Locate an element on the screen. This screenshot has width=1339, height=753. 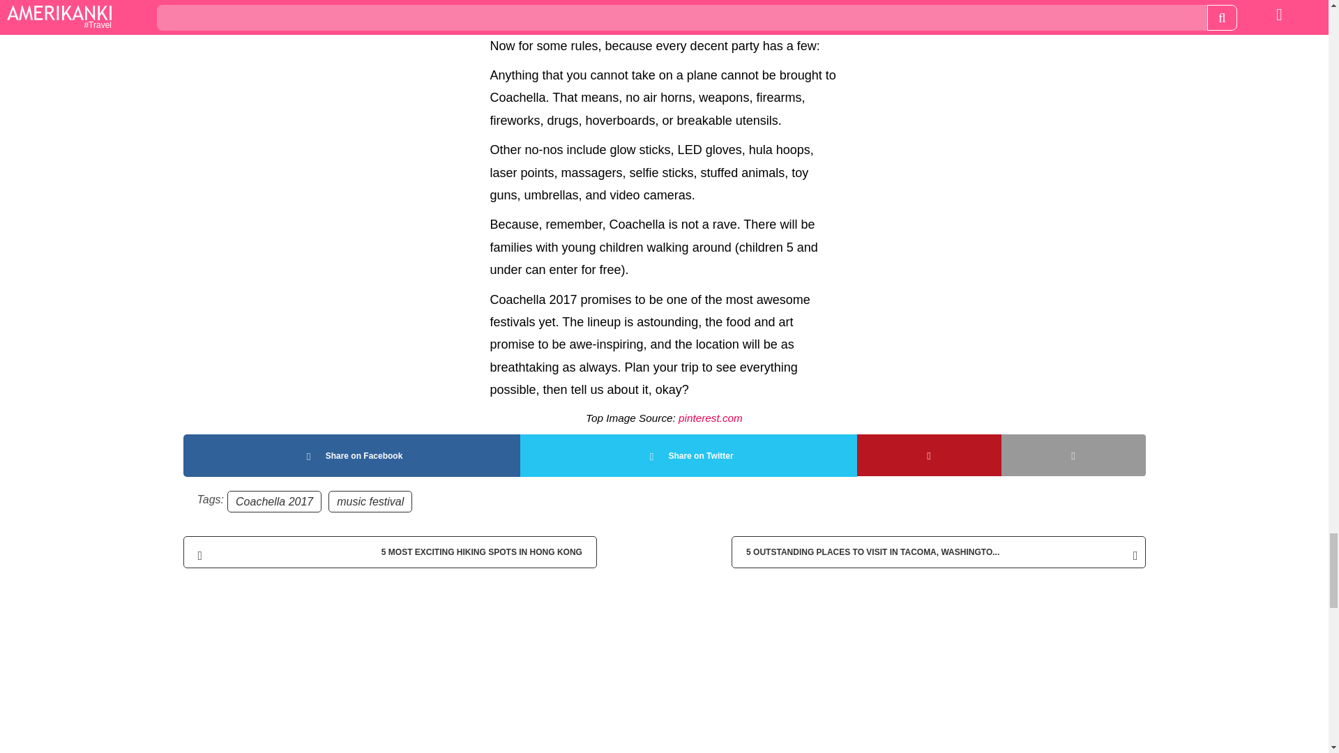
5 MOST EXCITING HIKING SPOTS IN HONG KONG is located at coordinates (389, 552).